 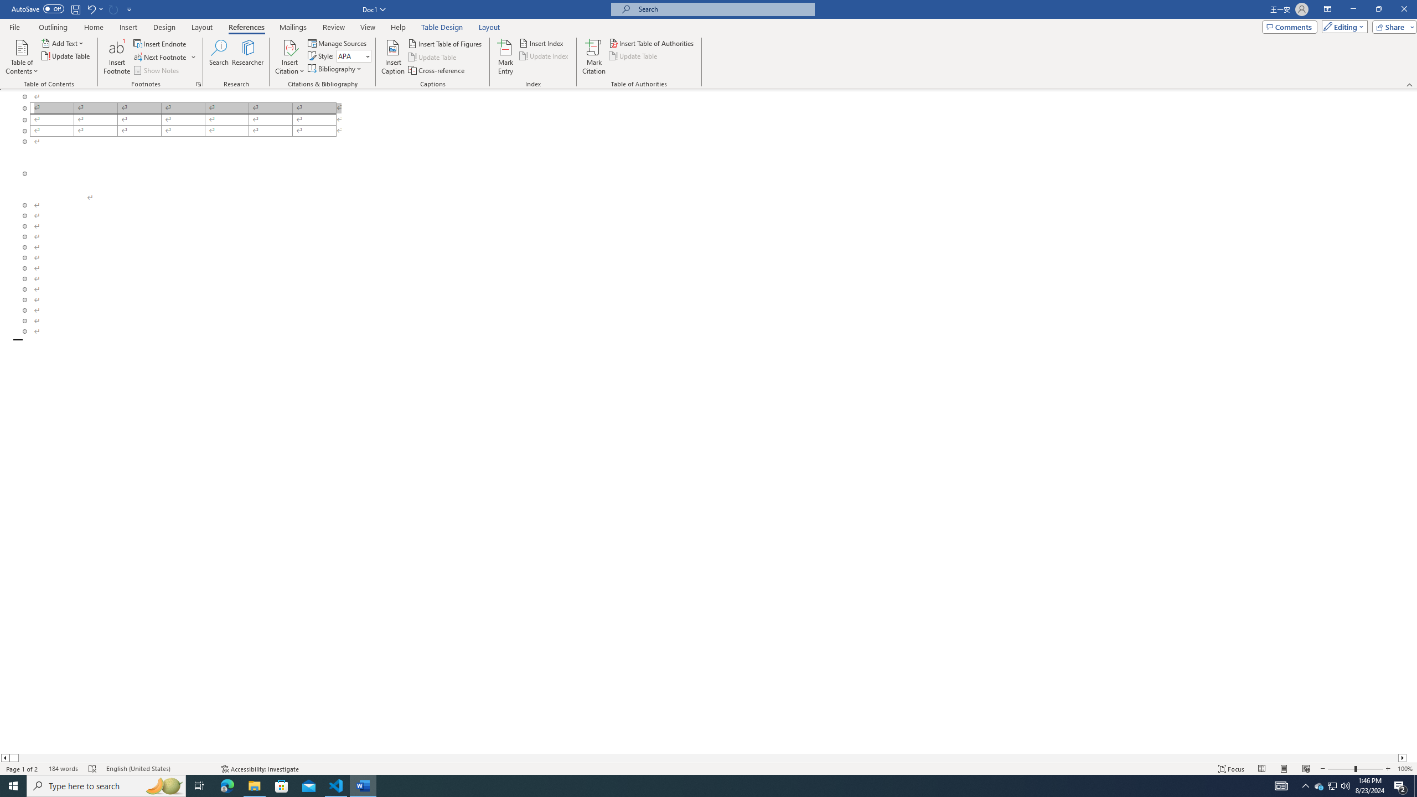 What do you see at coordinates (335, 69) in the screenshot?
I see `Bibliography` at bounding box center [335, 69].